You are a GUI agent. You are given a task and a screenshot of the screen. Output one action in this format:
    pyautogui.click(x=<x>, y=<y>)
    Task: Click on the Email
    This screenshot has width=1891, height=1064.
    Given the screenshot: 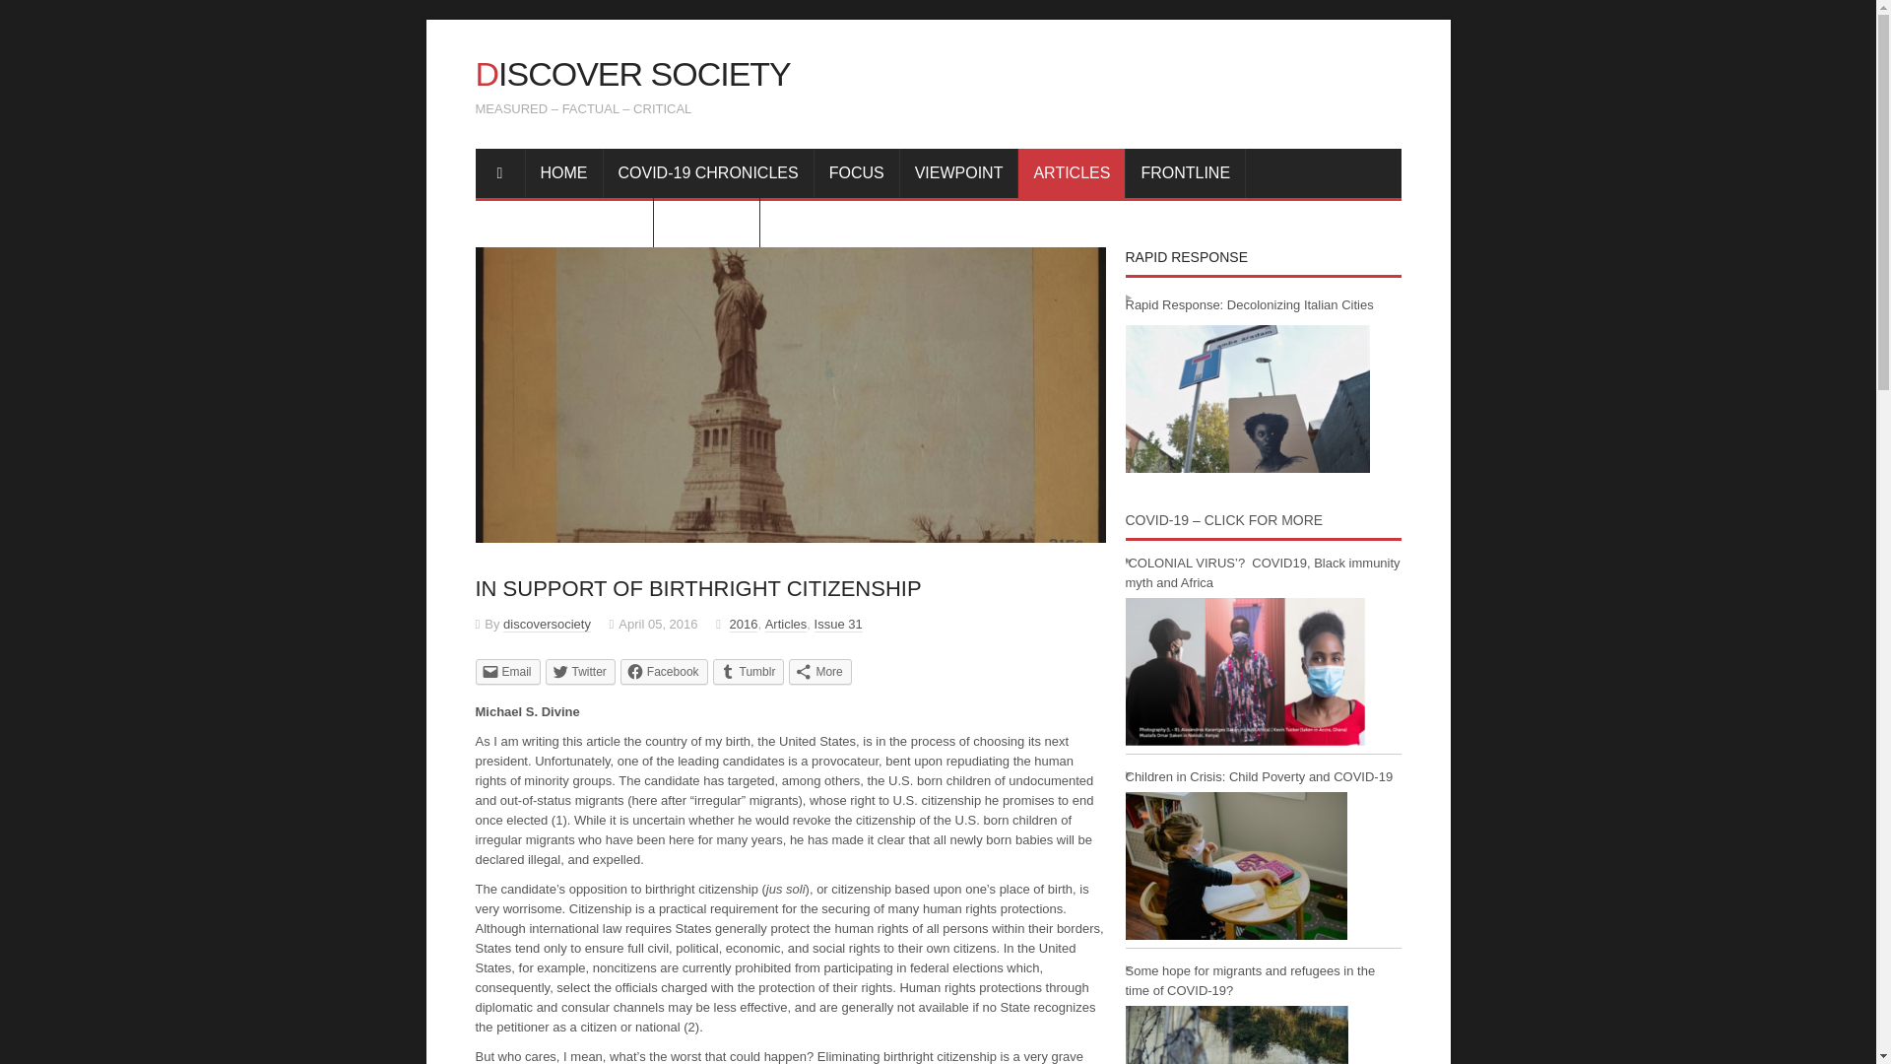 What is the action you would take?
    pyautogui.click(x=506, y=671)
    